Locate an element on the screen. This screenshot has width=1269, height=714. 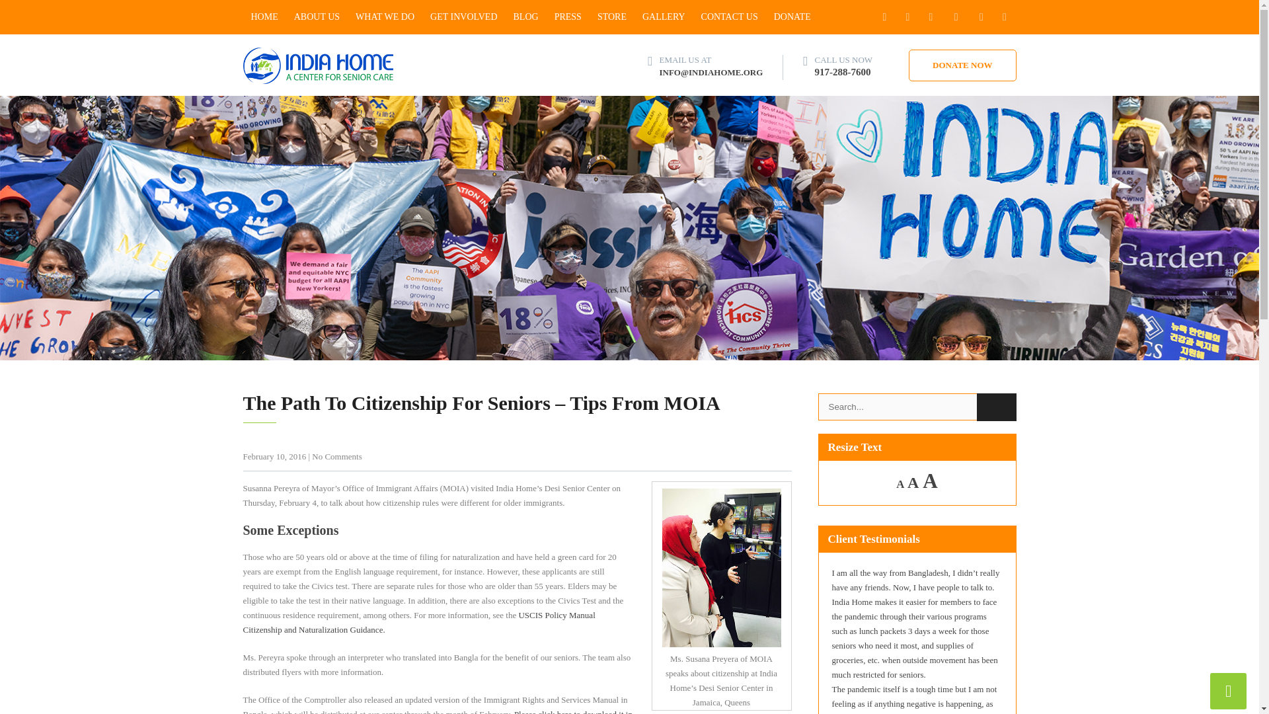
PRESS is located at coordinates (568, 17).